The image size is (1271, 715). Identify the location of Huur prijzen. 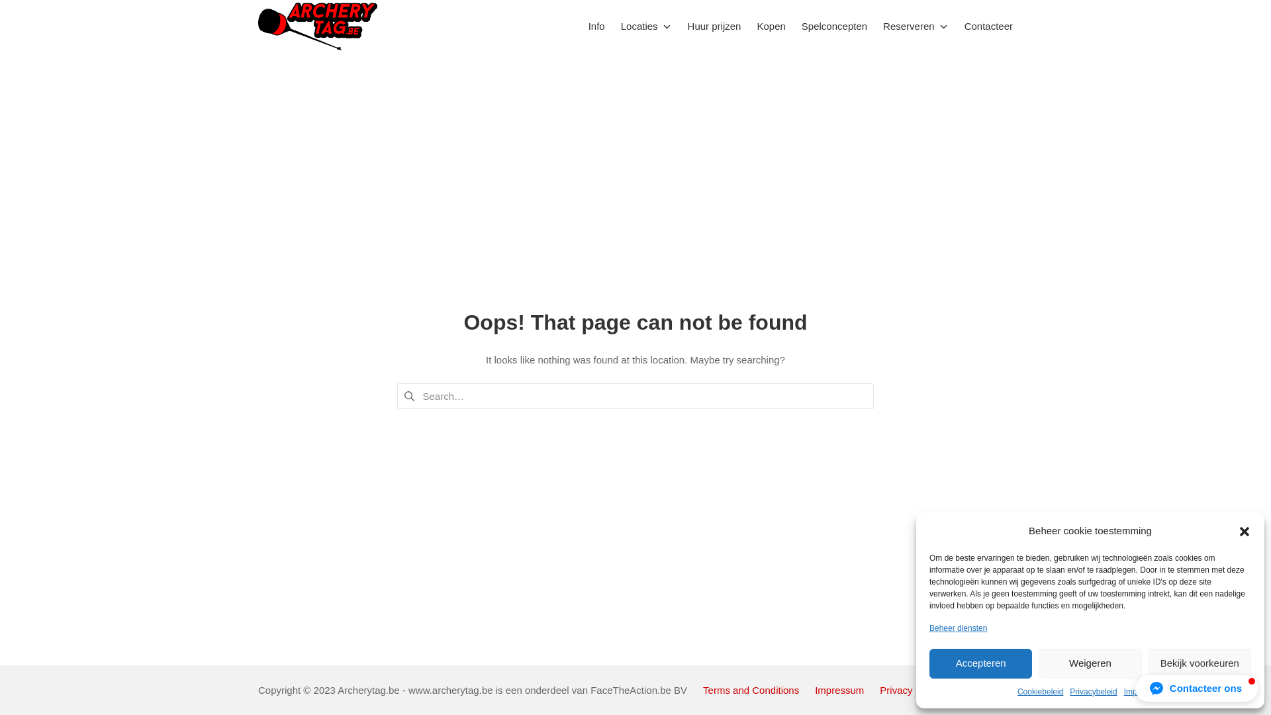
(715, 26).